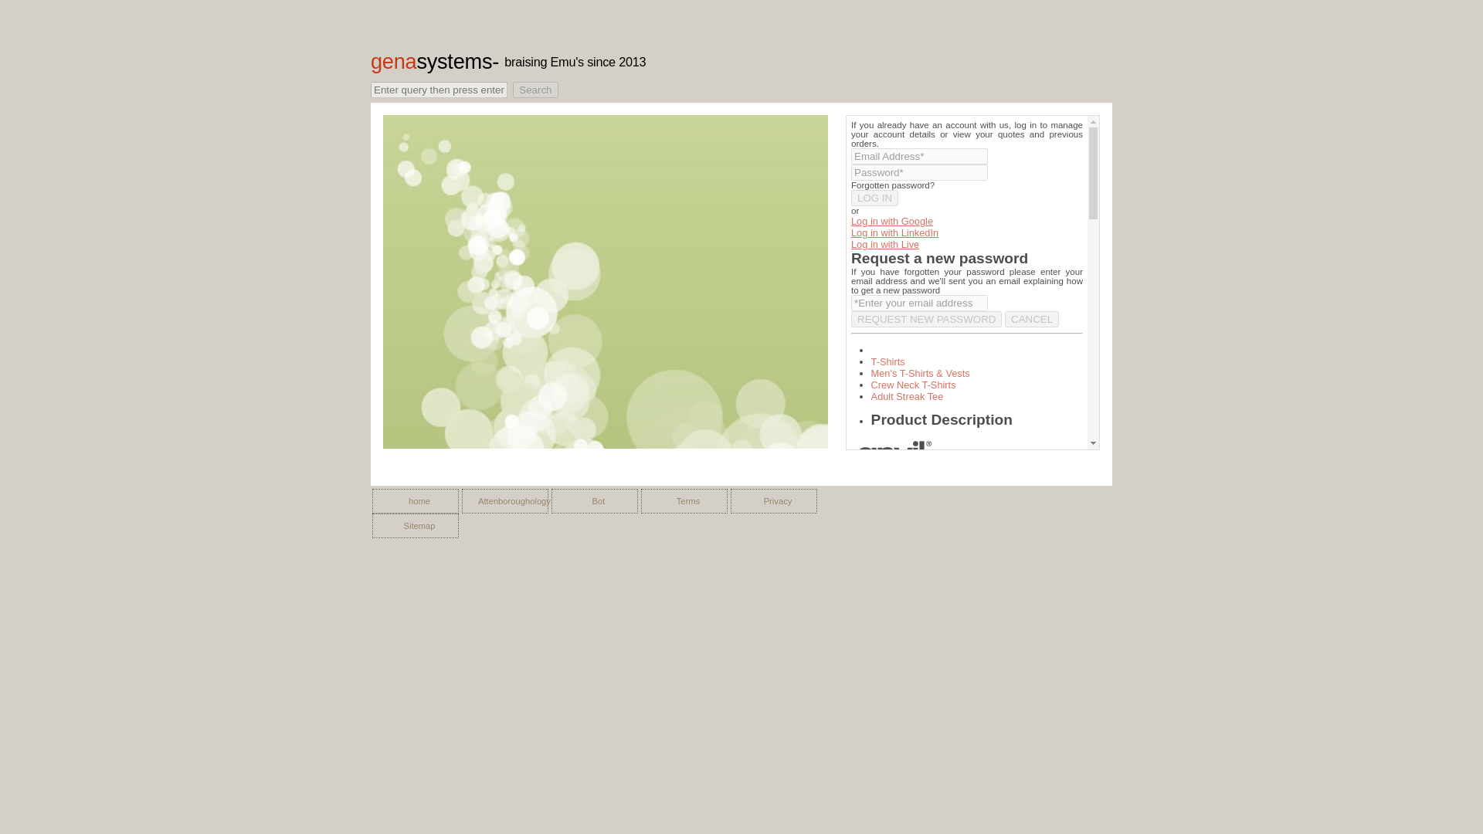 The height and width of the screenshot is (834, 1483). I want to click on Search, so click(534, 90).